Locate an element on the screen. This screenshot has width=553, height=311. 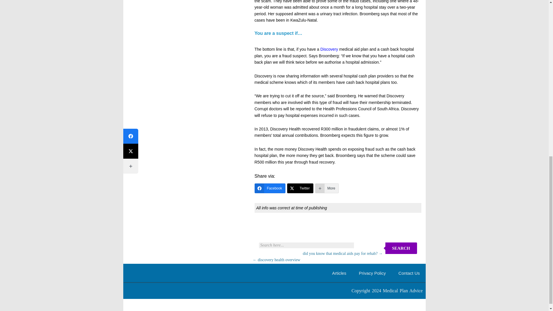
Advertisement is located at coordinates (322, 229).